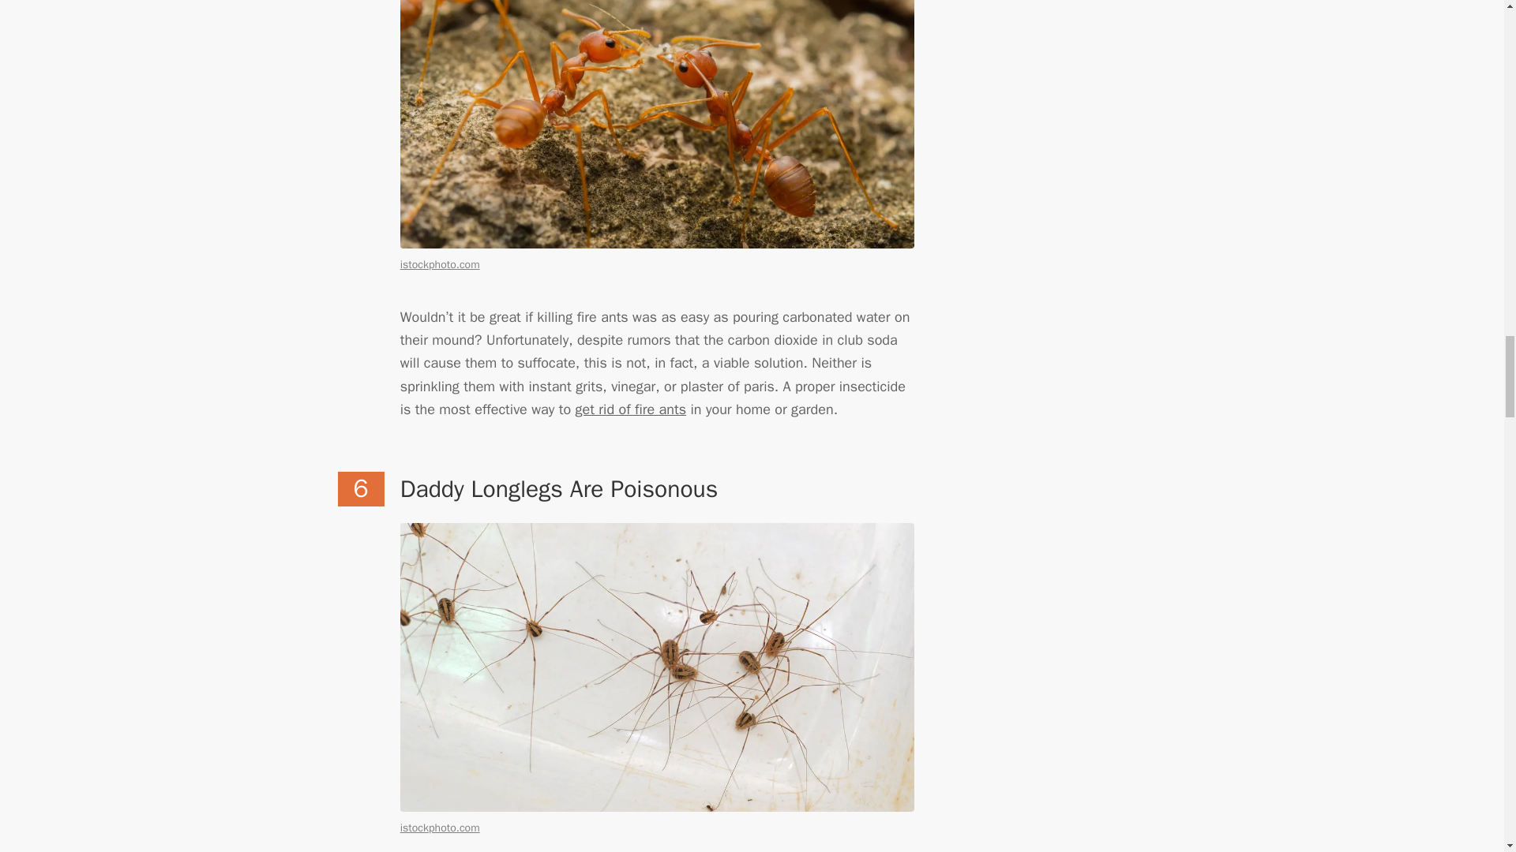  I want to click on istockphoto.com, so click(440, 828).